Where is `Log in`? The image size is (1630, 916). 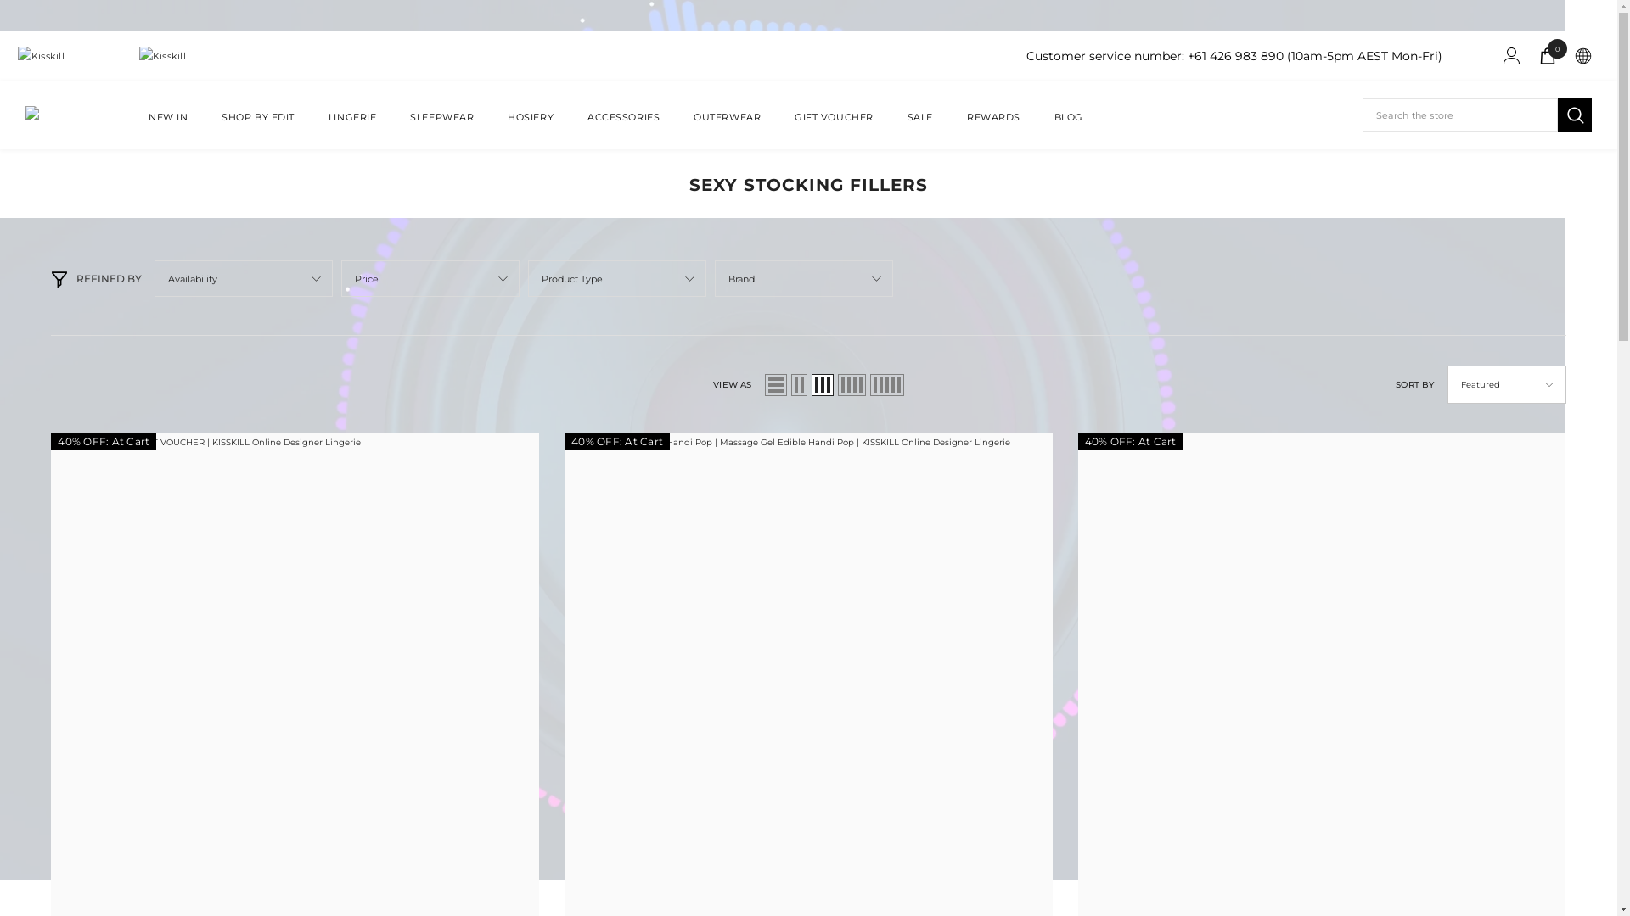 Log in is located at coordinates (1512, 56).